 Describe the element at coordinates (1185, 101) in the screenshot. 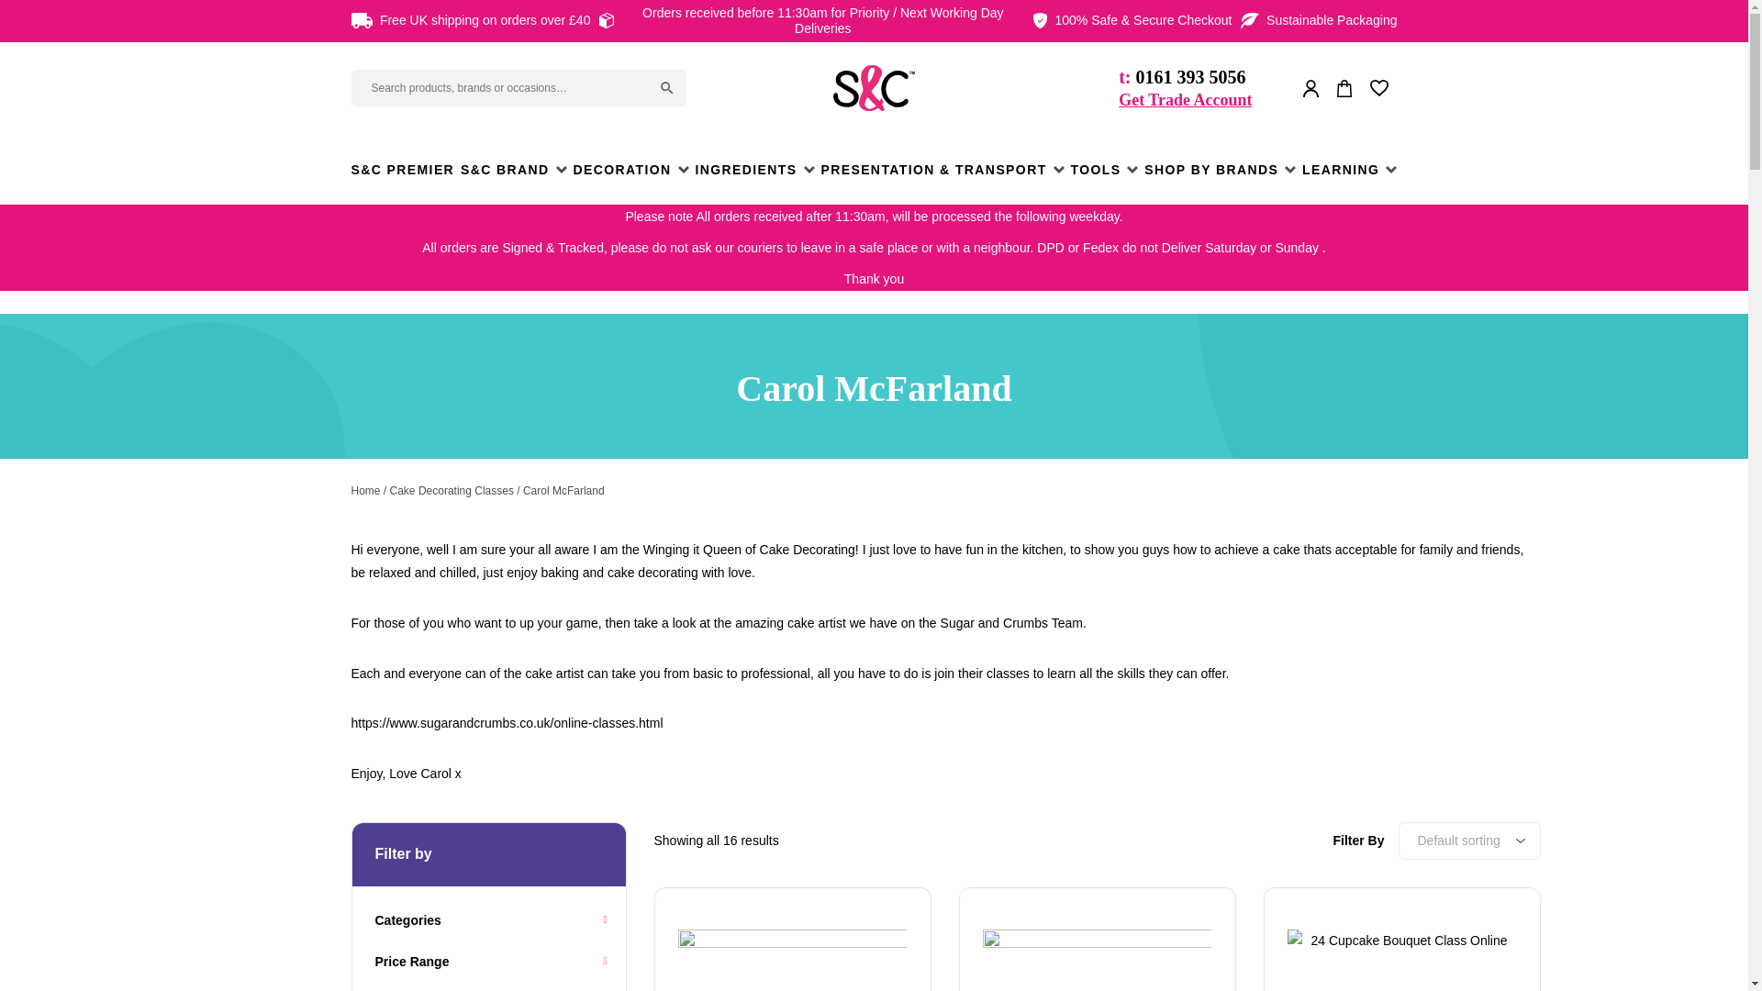

I see `Get Trade Account` at that location.